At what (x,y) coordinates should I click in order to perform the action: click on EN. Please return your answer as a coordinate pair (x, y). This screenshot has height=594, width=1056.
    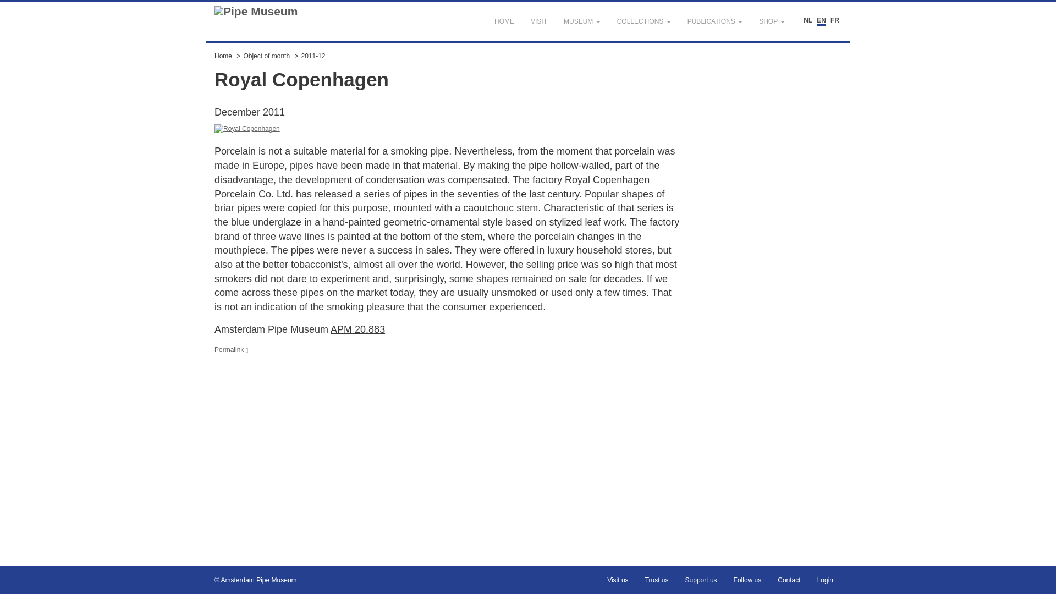
    Looking at the image, I should click on (821, 21).